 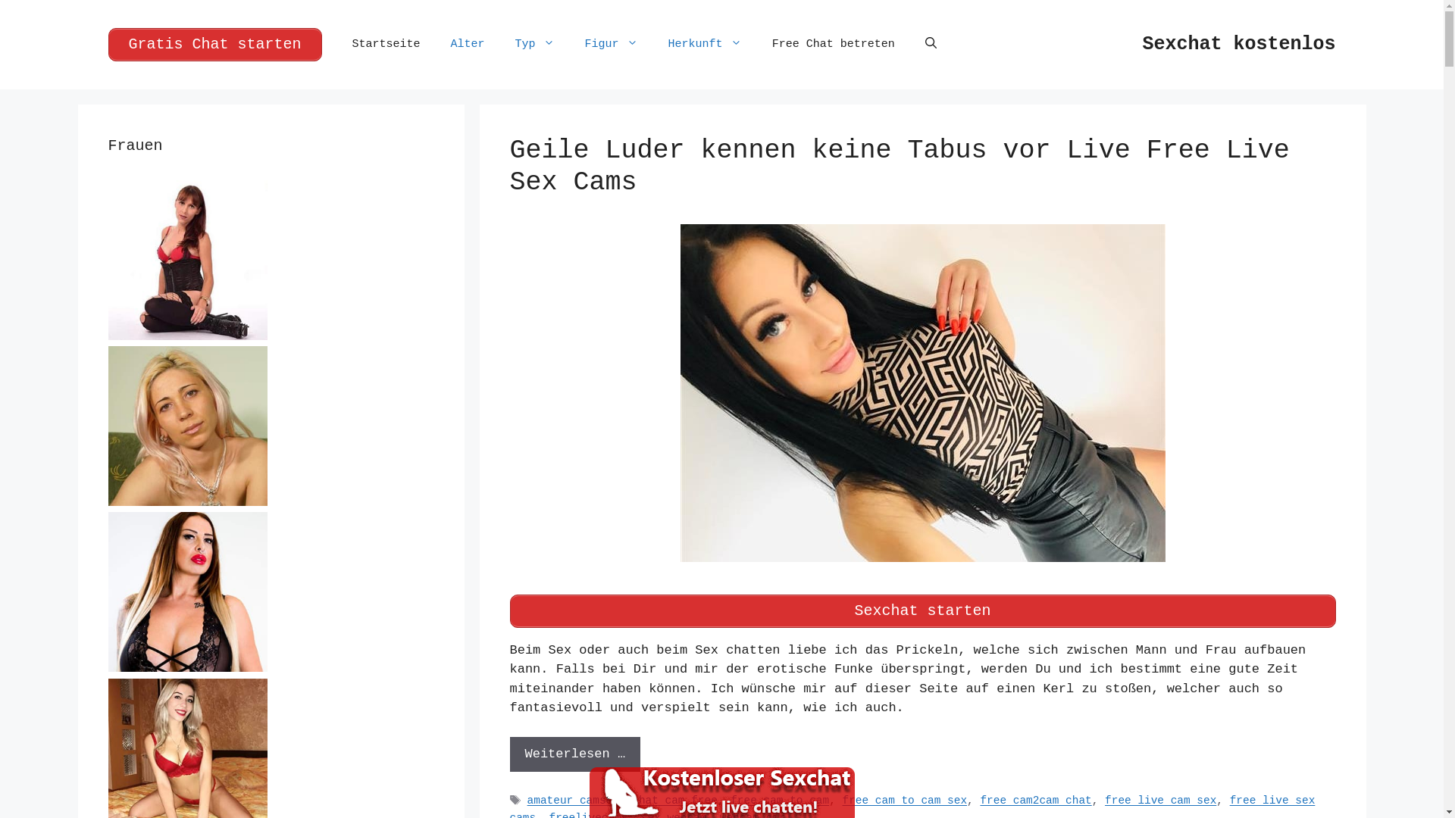 What do you see at coordinates (905, 801) in the screenshot?
I see `free cam to cam sex` at bounding box center [905, 801].